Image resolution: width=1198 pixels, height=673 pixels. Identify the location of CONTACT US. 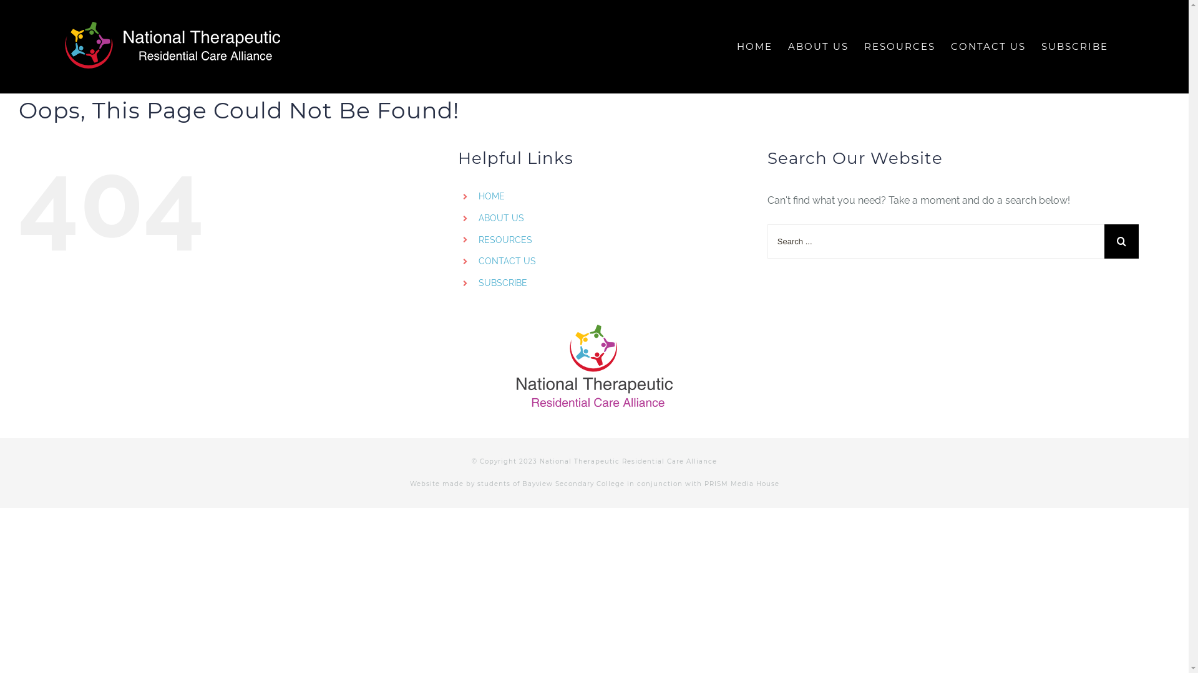
(507, 261).